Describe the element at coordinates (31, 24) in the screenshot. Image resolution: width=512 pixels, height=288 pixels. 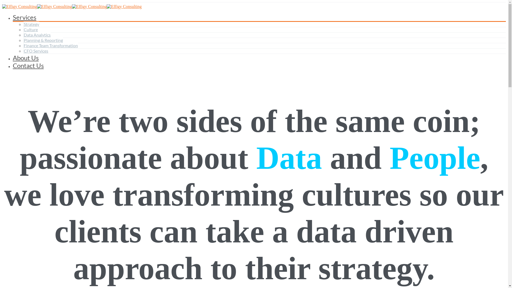
I see `Strategy` at that location.